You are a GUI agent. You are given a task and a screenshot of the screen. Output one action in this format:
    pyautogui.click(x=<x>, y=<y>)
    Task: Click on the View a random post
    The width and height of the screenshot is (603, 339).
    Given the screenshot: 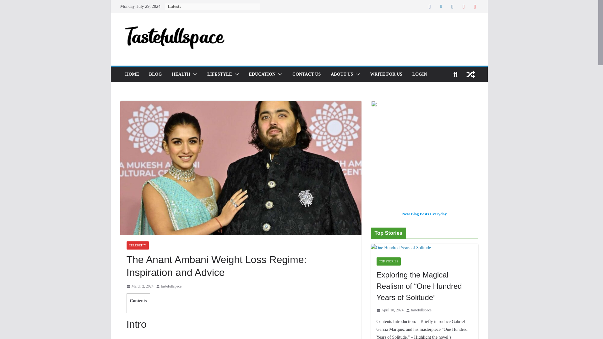 What is the action you would take?
    pyautogui.click(x=470, y=74)
    